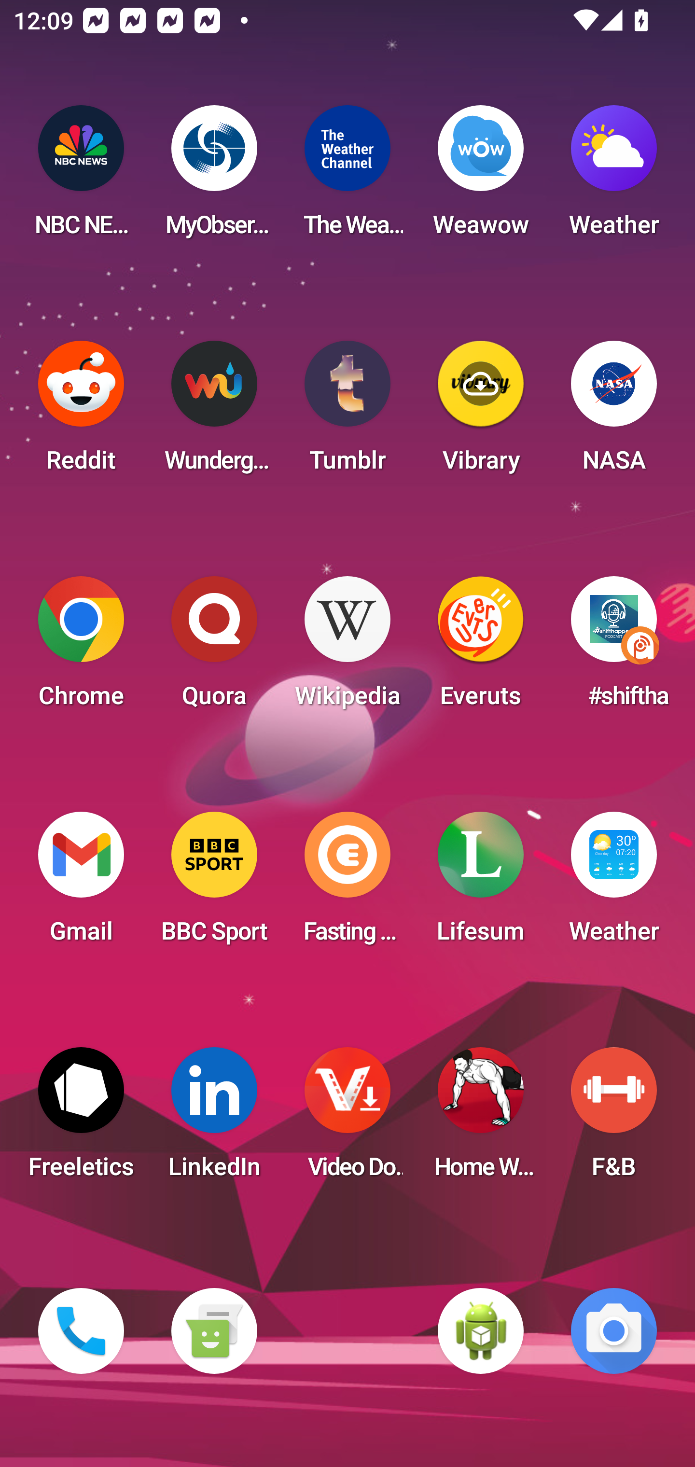  Describe the element at coordinates (614, 883) in the screenshot. I see `Weather` at that location.